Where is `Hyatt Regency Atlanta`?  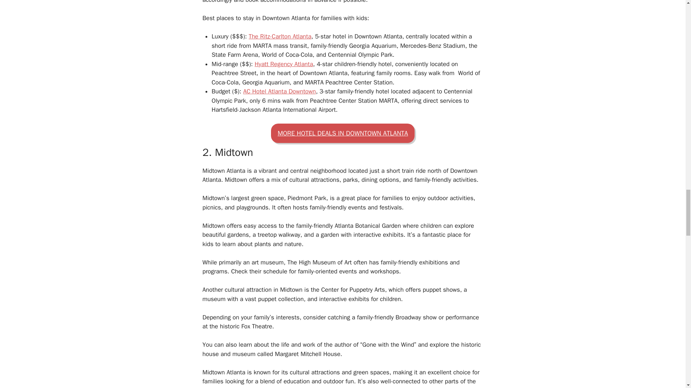
Hyatt Regency Atlanta is located at coordinates (284, 64).